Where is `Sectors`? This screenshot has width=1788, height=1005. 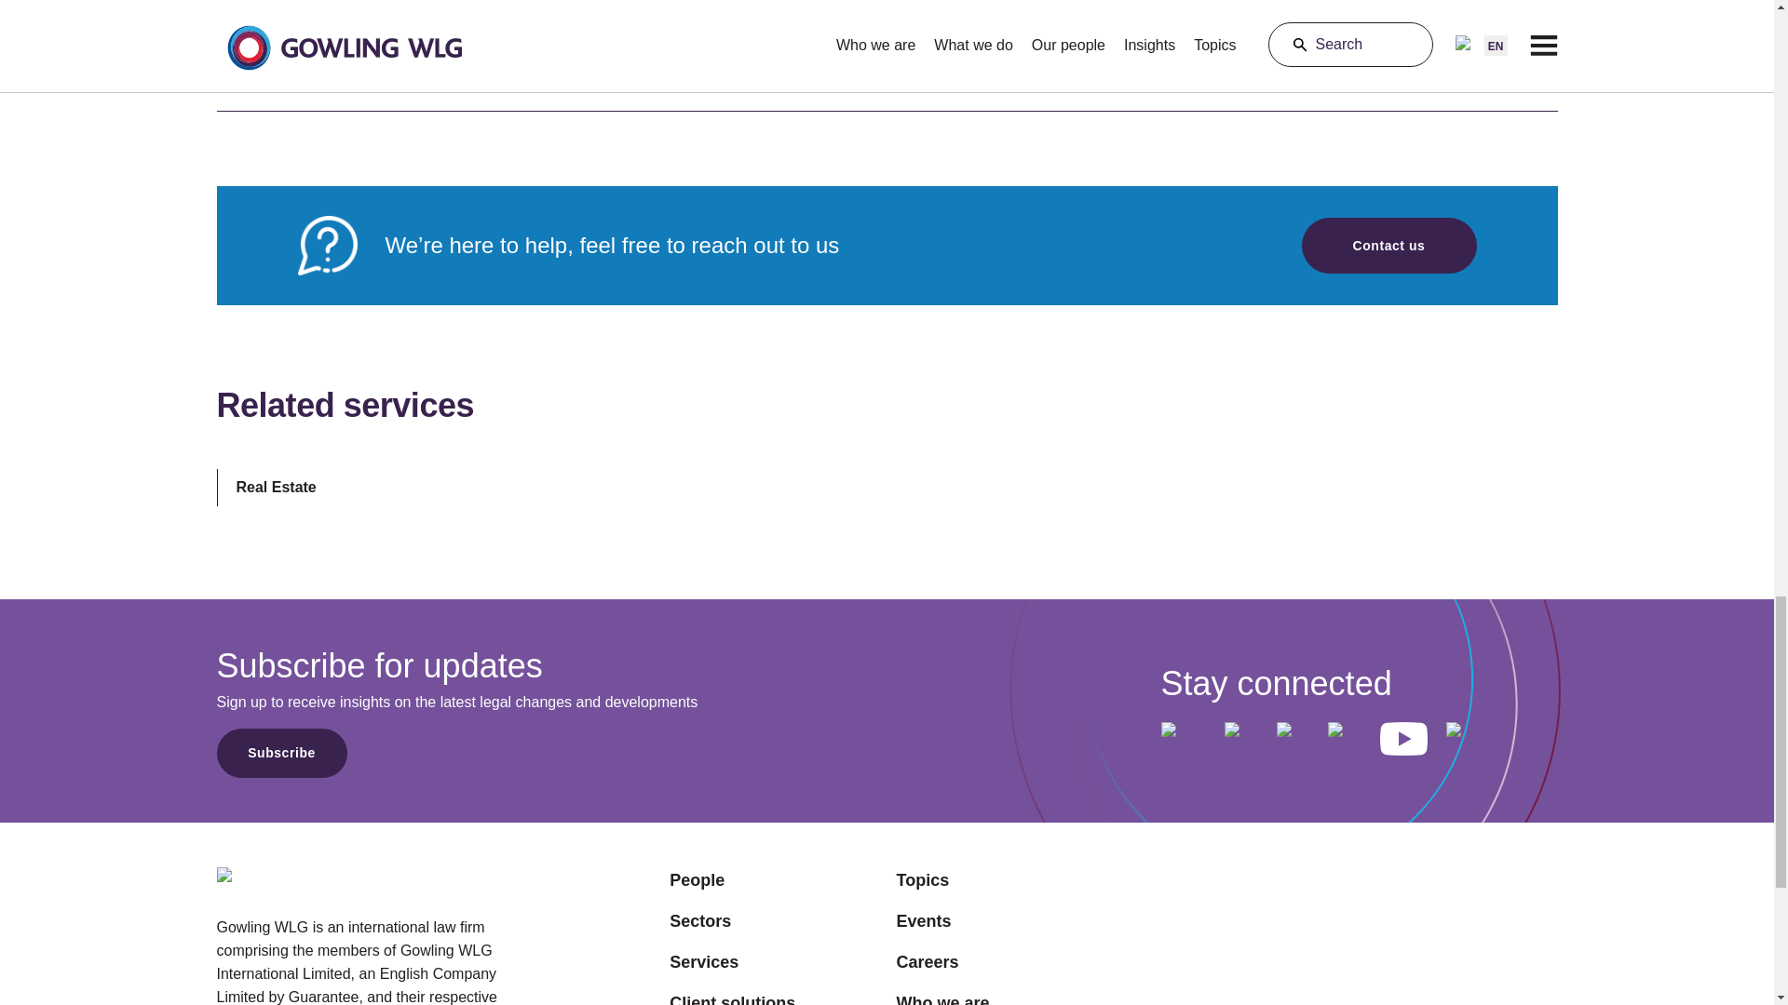 Sectors is located at coordinates (732, 921).